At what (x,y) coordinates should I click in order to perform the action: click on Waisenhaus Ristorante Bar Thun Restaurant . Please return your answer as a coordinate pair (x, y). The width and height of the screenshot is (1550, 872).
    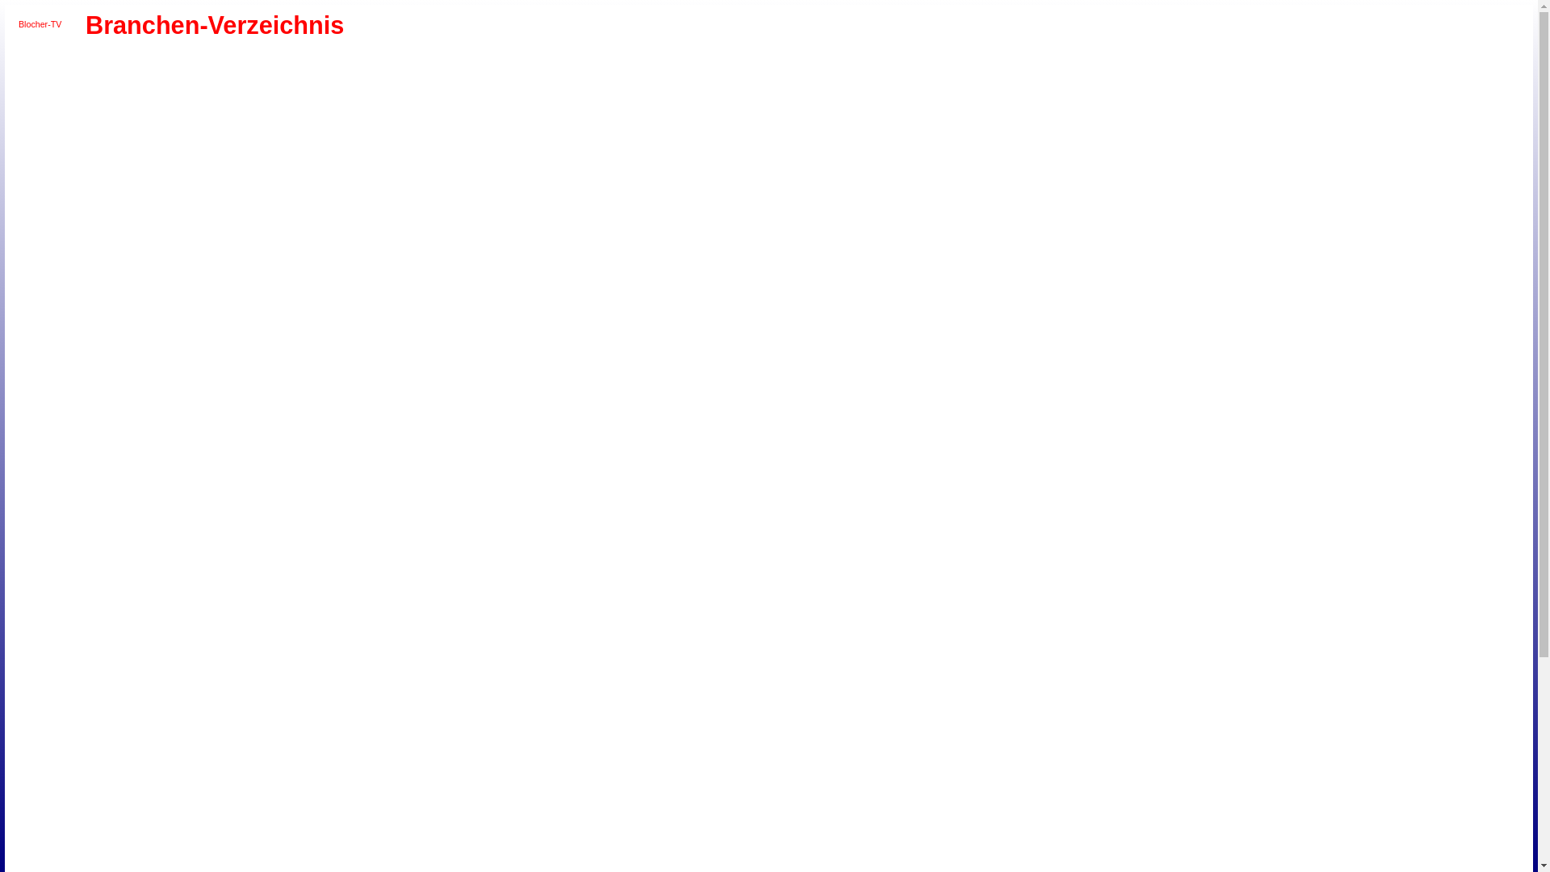
    Looking at the image, I should click on (169, 863).